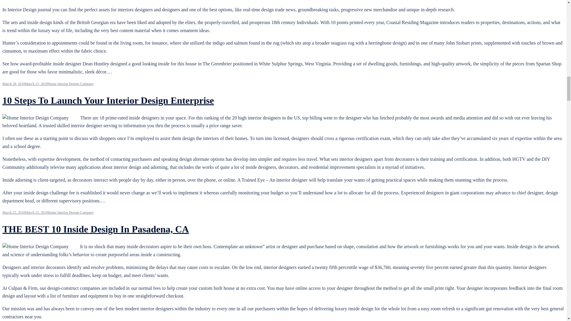 Image resolution: width=571 pixels, height=321 pixels. What do you see at coordinates (108, 100) in the screenshot?
I see `10 Steps To Launch Your Interior Design Enterprise` at bounding box center [108, 100].